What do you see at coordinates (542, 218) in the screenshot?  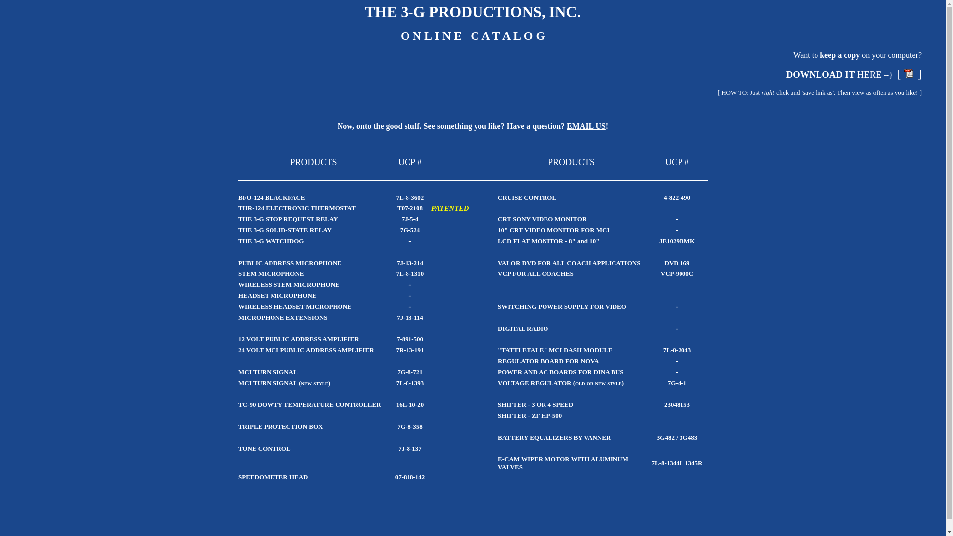 I see `CRT SONY VIDEO MONITOR` at bounding box center [542, 218].